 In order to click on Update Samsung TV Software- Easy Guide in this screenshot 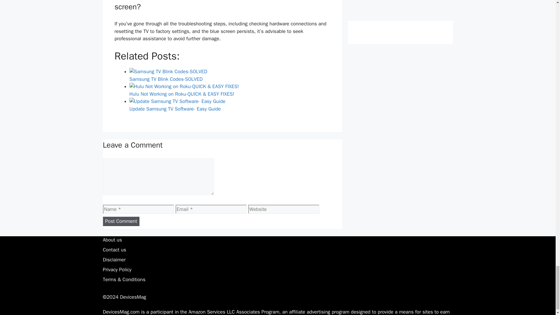, I will do `click(177, 101)`.